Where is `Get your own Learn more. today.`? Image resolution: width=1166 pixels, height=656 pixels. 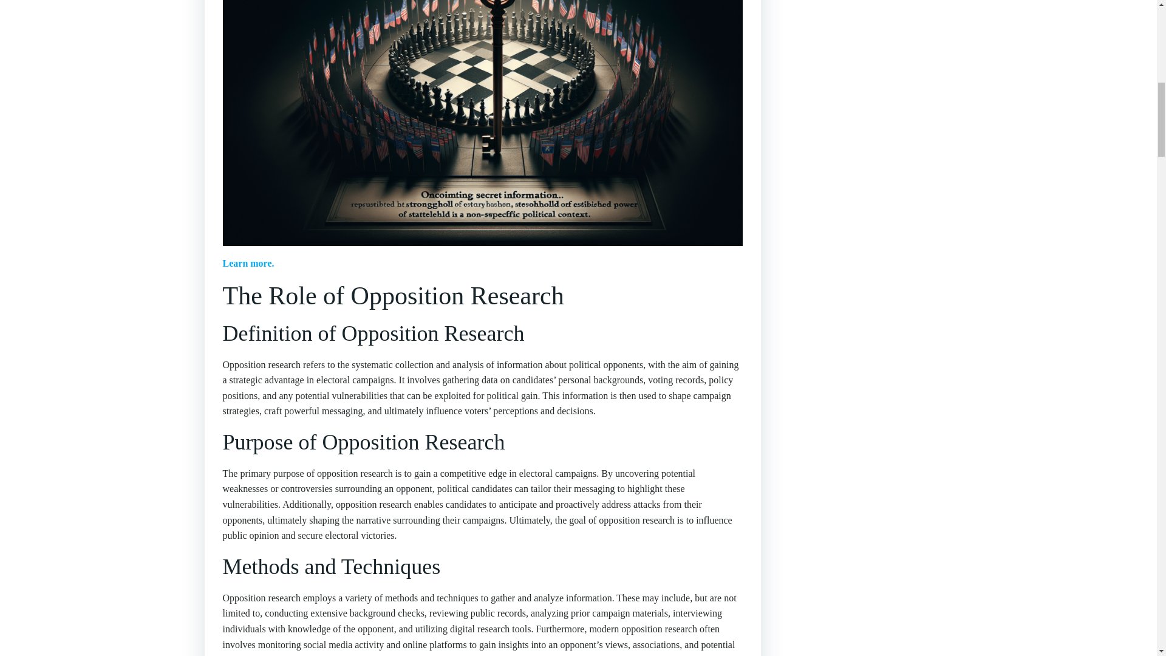
Get your own Learn more. today. is located at coordinates (248, 263).